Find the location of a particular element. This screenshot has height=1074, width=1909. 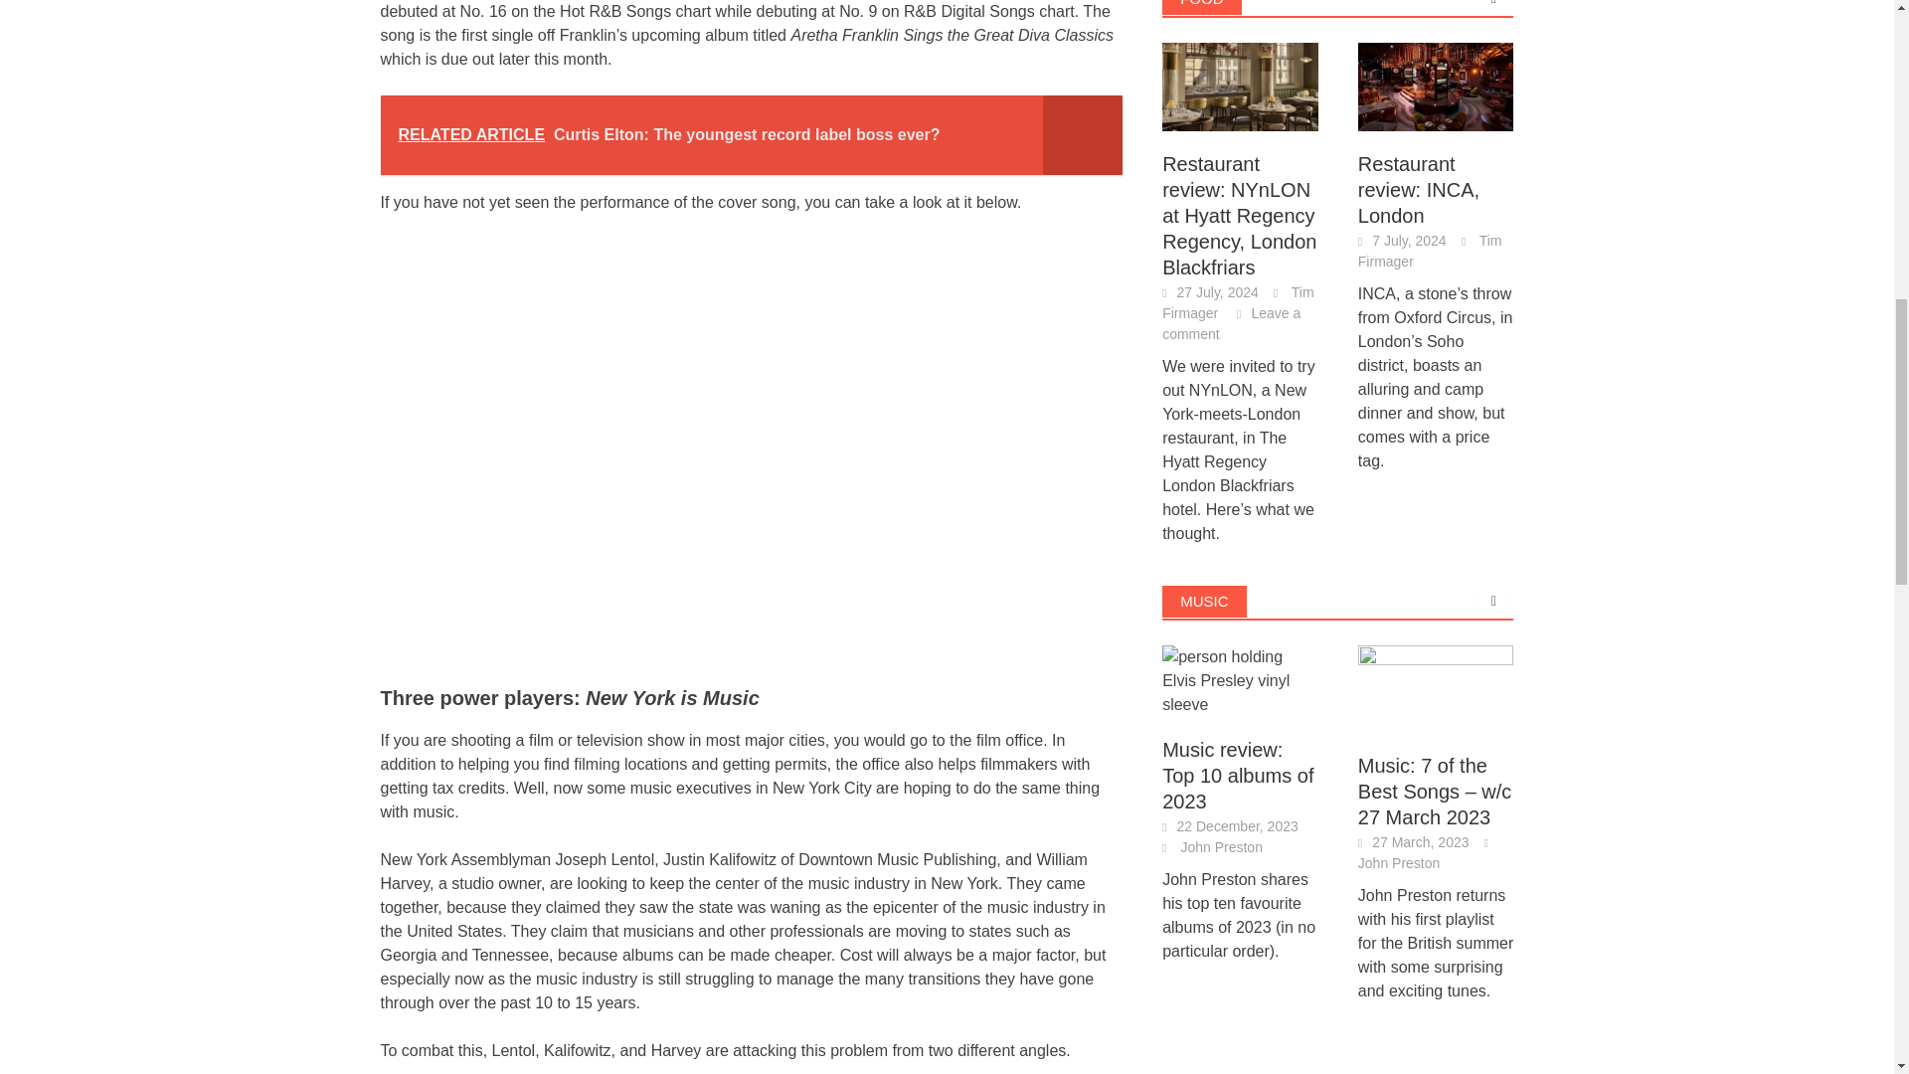

Restaurant review: INCA, London is located at coordinates (1436, 84).